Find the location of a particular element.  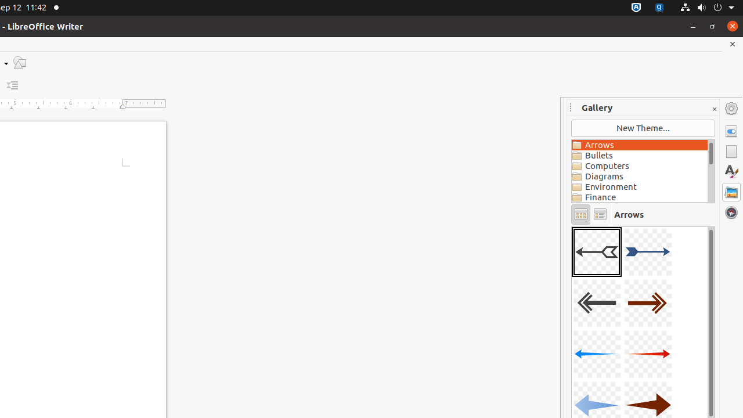

Gallery is located at coordinates (731, 192).